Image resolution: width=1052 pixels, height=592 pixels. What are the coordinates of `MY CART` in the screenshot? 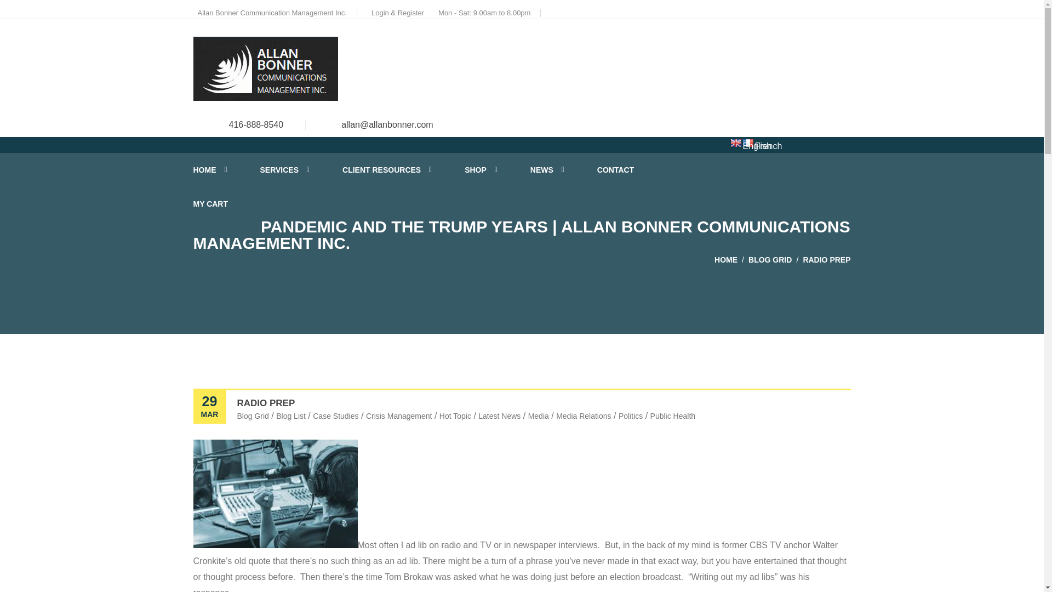 It's located at (210, 204).